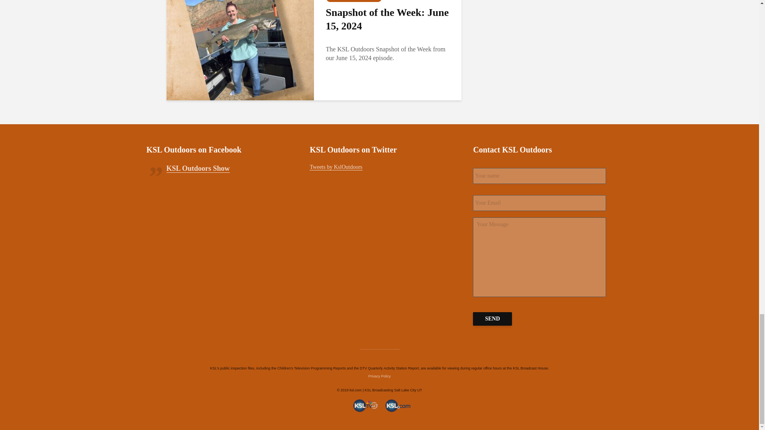 Image resolution: width=765 pixels, height=430 pixels. Describe the element at coordinates (492, 319) in the screenshot. I see `Send` at that location.